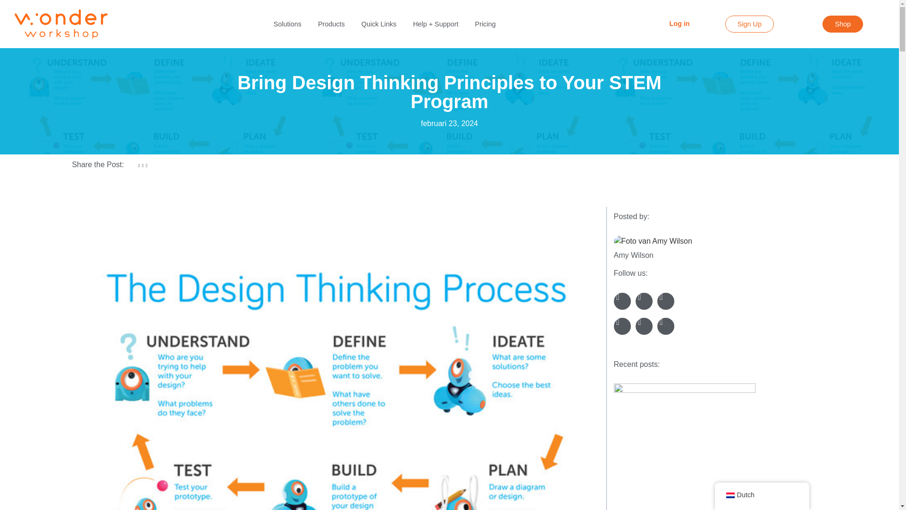 The image size is (906, 510). What do you see at coordinates (730, 495) in the screenshot?
I see `Dutch` at bounding box center [730, 495].